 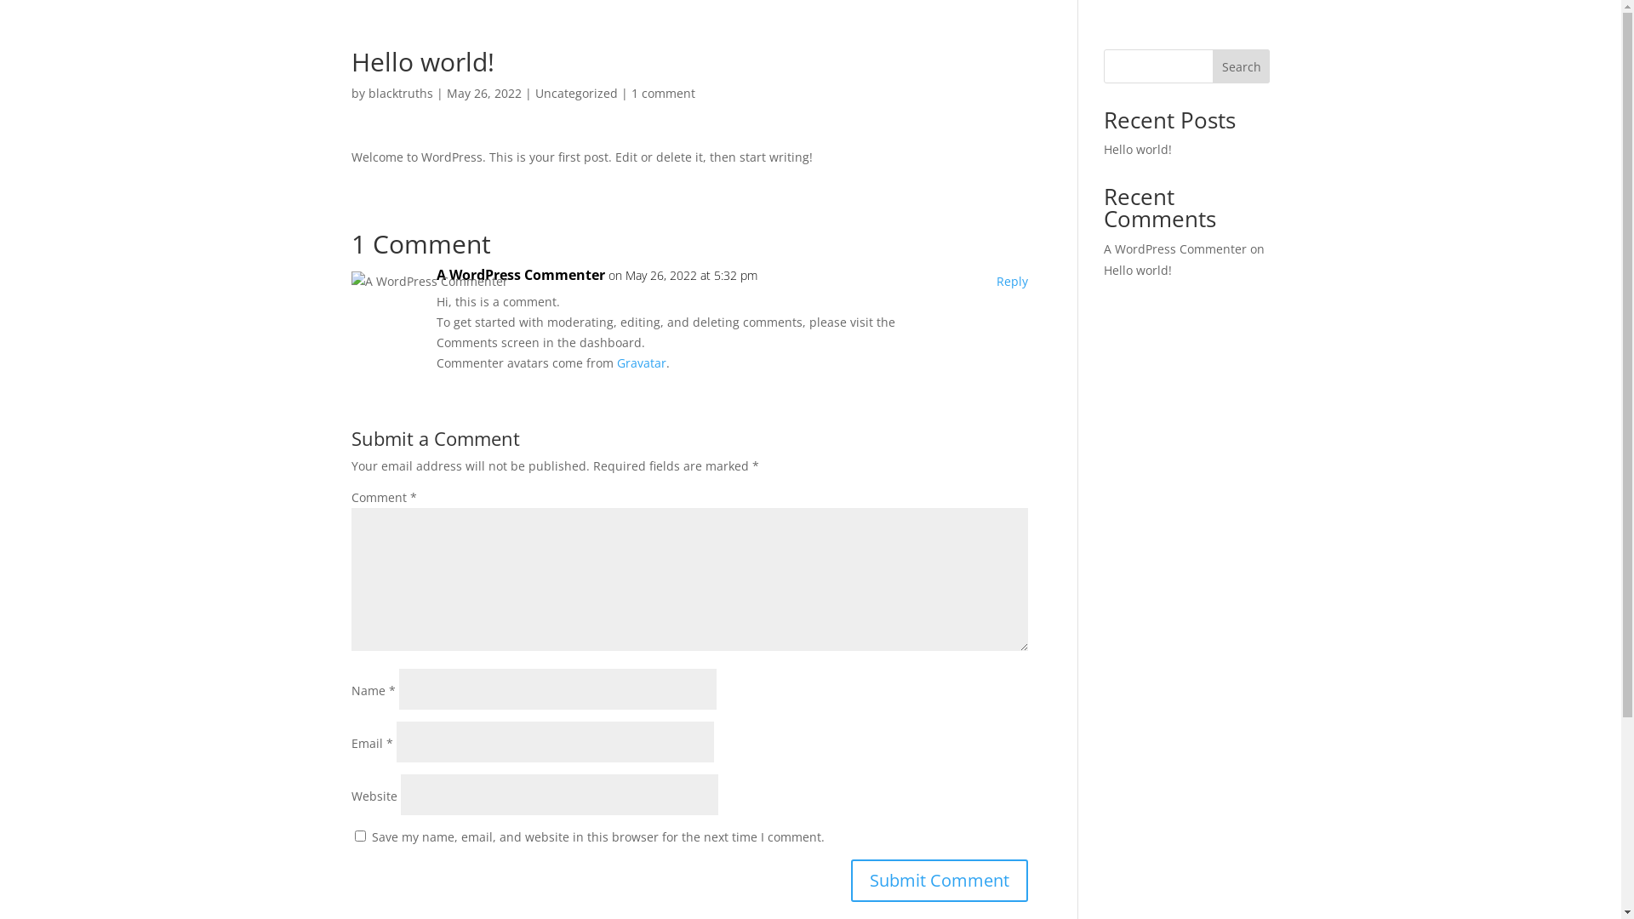 What do you see at coordinates (1138, 150) in the screenshot?
I see `Hello world!` at bounding box center [1138, 150].